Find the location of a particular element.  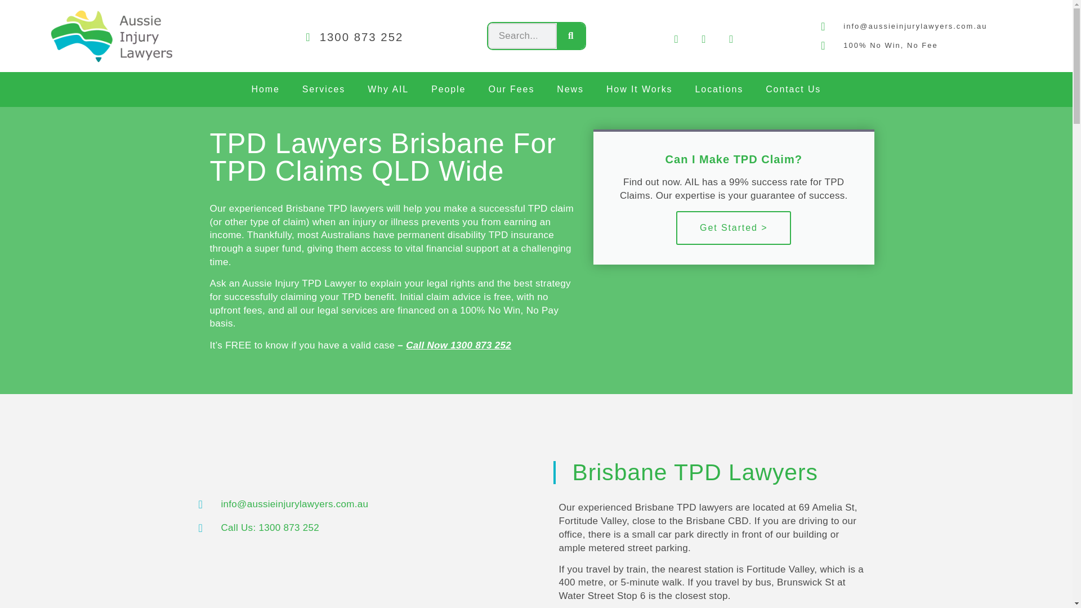

Our Fees is located at coordinates (511, 90).